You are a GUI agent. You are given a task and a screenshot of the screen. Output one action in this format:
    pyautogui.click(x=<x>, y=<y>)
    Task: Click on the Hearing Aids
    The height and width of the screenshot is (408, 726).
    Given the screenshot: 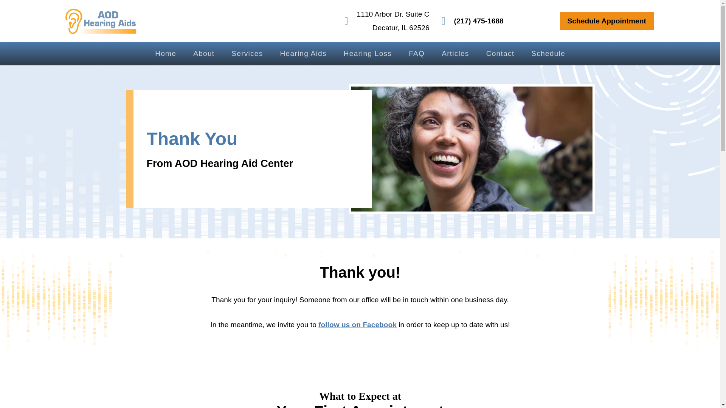 What is the action you would take?
    pyautogui.click(x=303, y=54)
    